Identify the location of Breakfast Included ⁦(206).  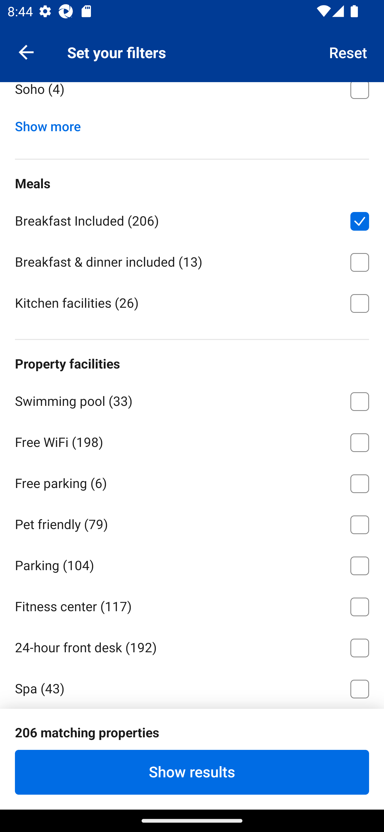
(192, 219).